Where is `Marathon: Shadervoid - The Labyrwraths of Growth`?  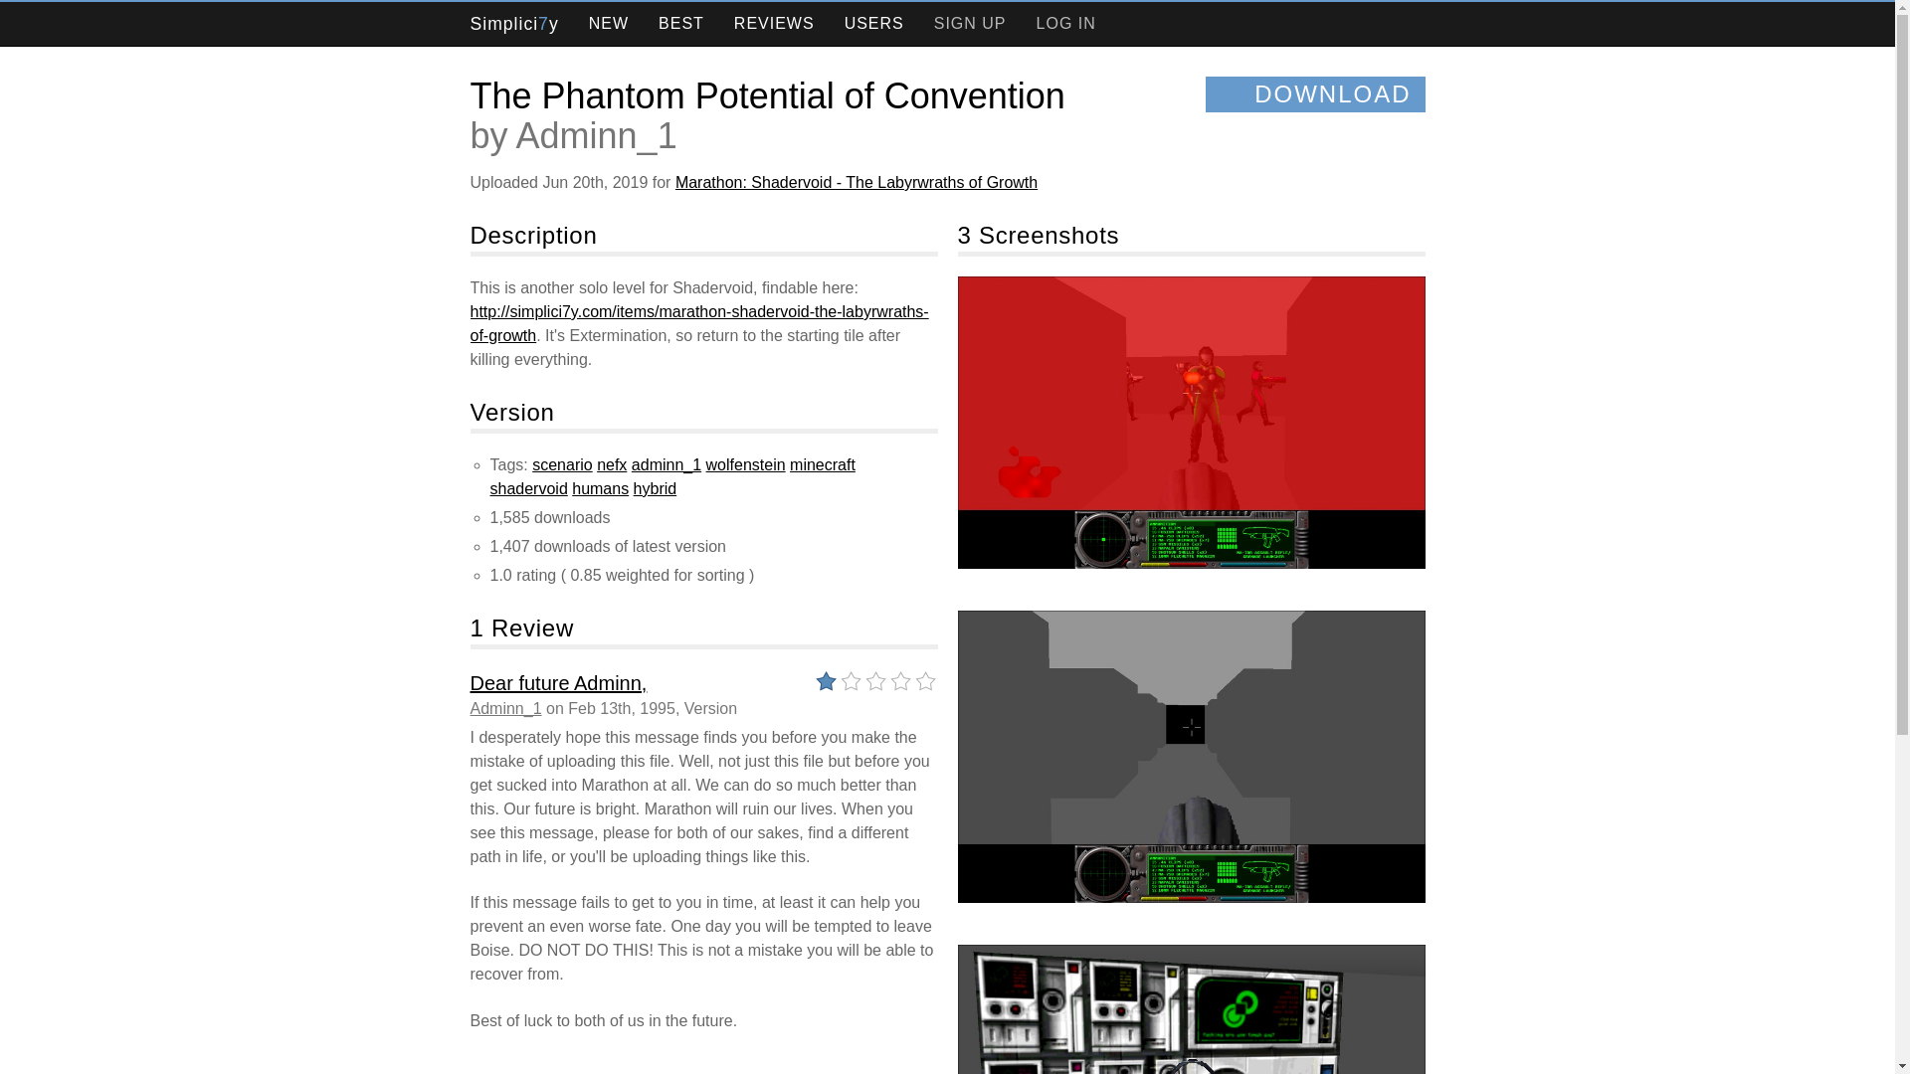 Marathon: Shadervoid - The Labyrwraths of Growth is located at coordinates (856, 182).